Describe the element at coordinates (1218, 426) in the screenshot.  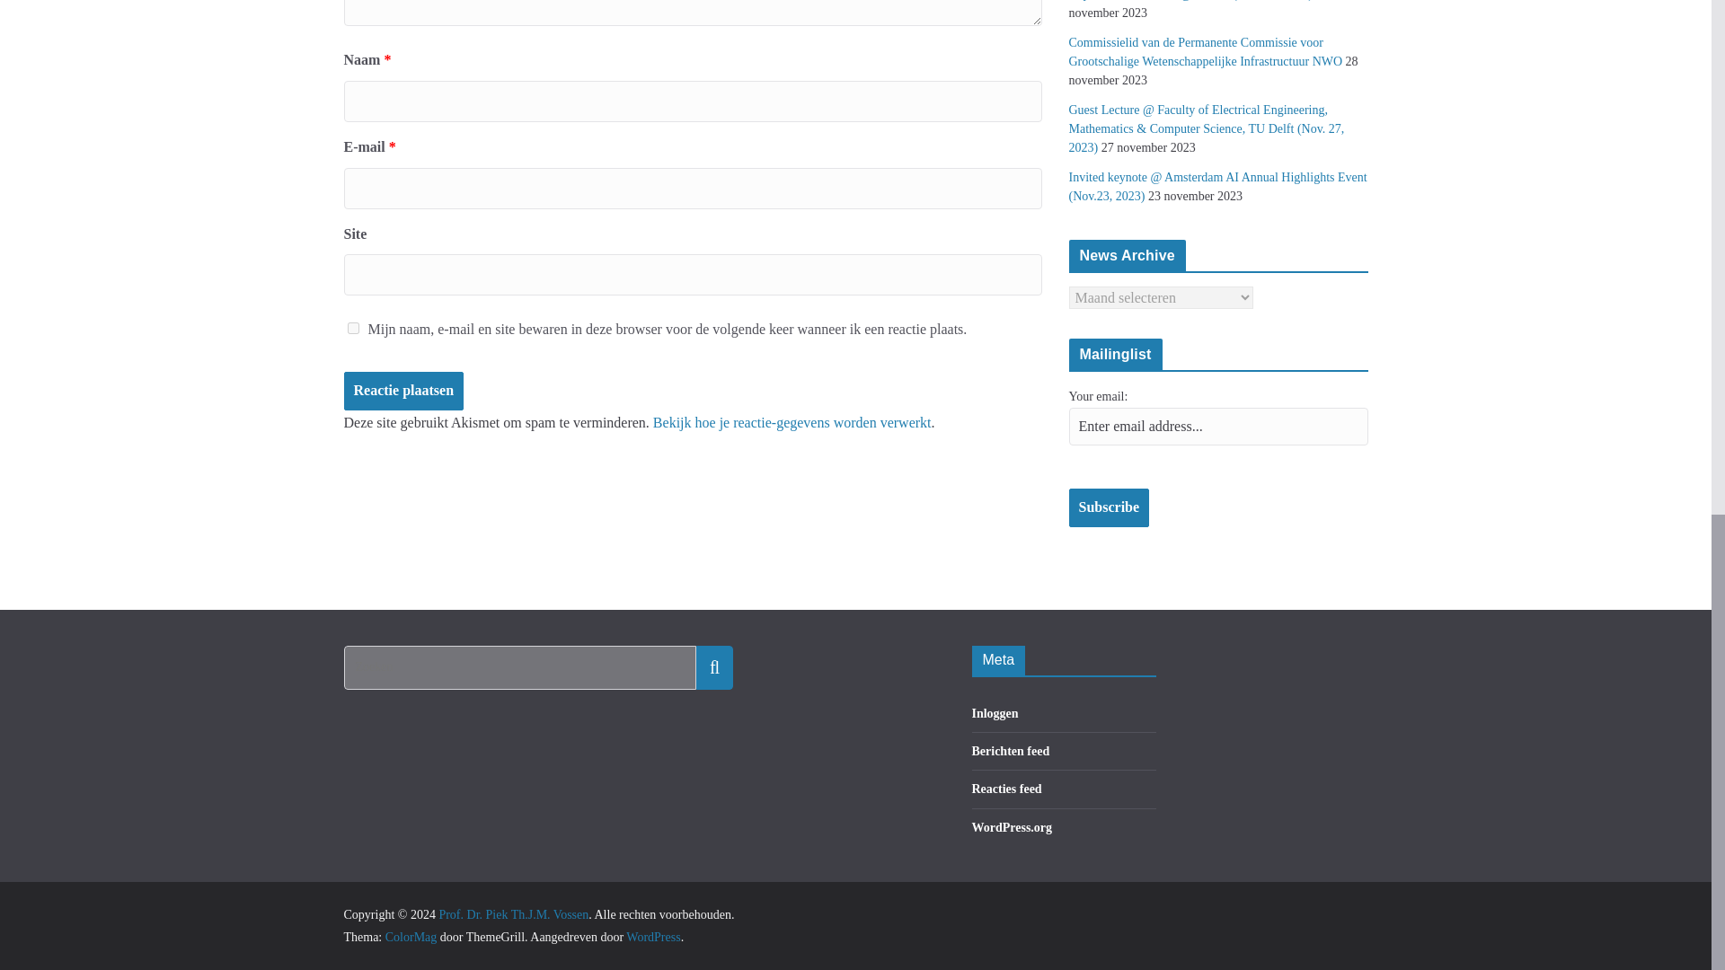
I see `Enter email address...` at that location.